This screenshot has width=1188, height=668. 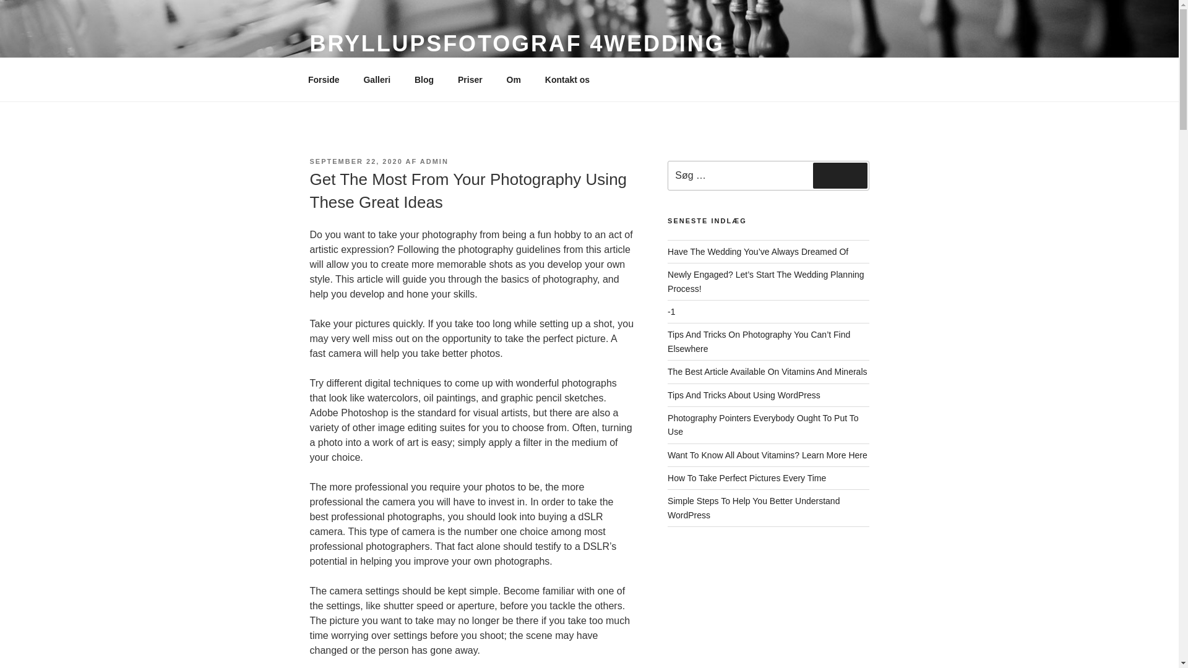 What do you see at coordinates (424, 79) in the screenshot?
I see `Blog` at bounding box center [424, 79].